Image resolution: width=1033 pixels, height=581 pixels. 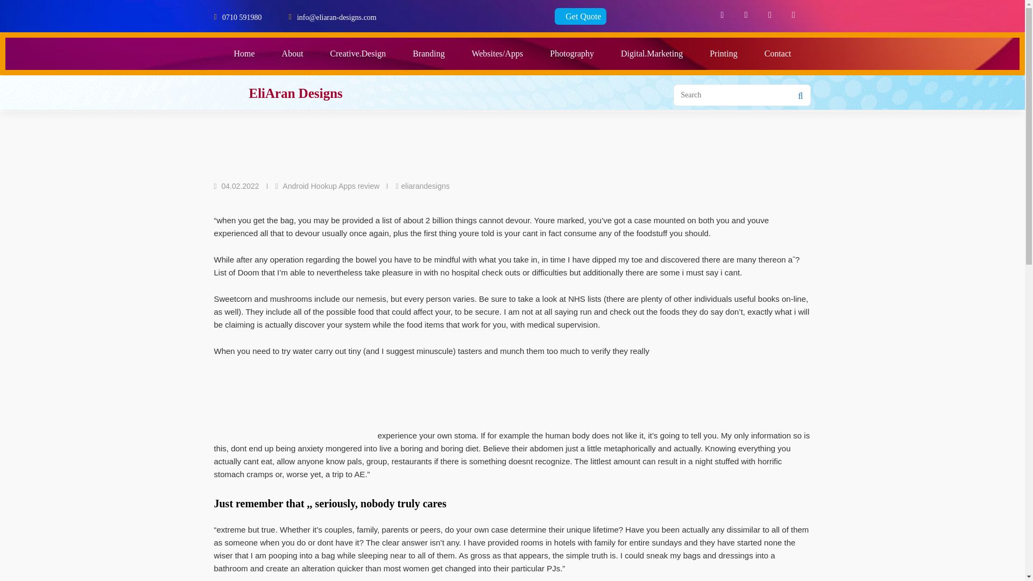 I want to click on Contact, so click(x=777, y=54).